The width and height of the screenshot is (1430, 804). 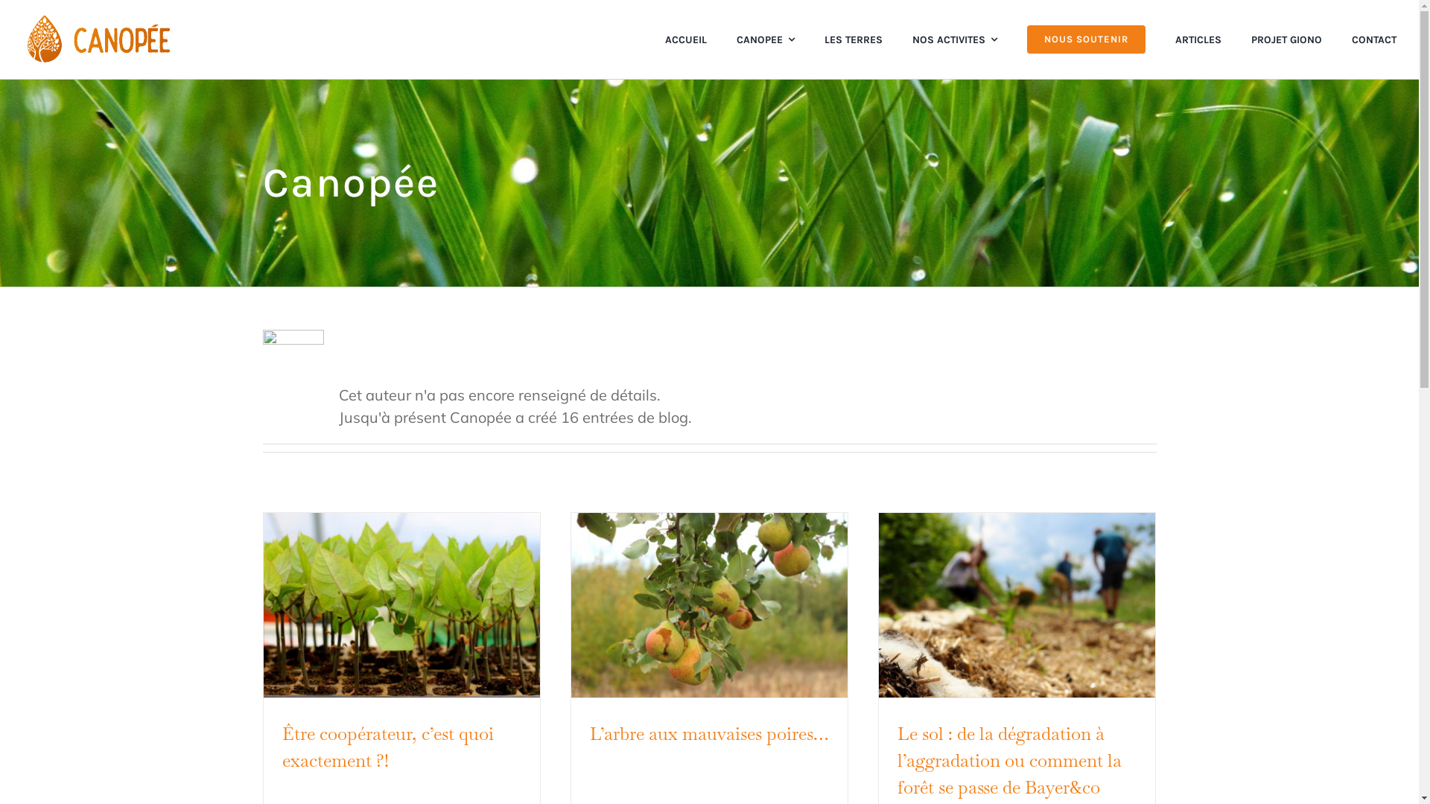 I want to click on CONTACT, so click(x=1374, y=39).